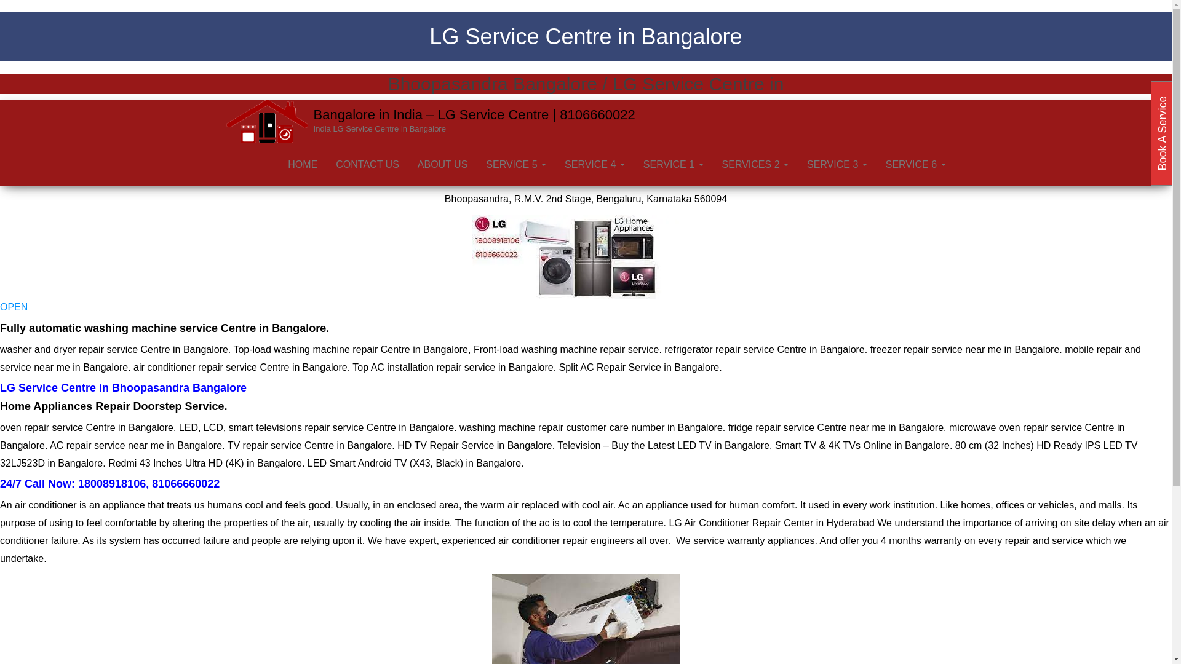 The image size is (1181, 664). Describe the element at coordinates (443, 165) in the screenshot. I see `ABOUT US` at that location.